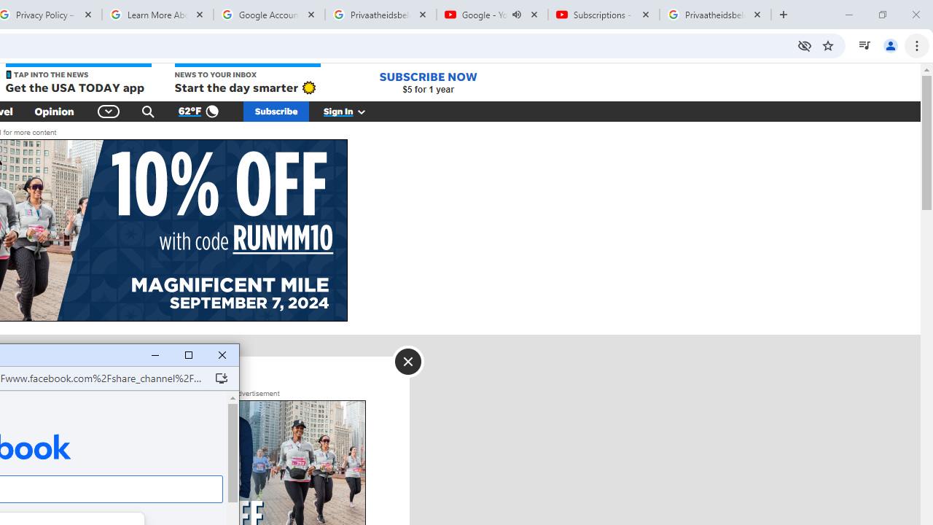  Describe the element at coordinates (493, 15) in the screenshot. I see `Google - YouTube - Audio playing` at that location.